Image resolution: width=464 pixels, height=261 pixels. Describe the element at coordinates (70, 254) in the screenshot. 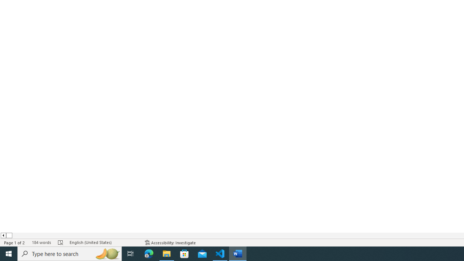

I see `Type here to search` at that location.